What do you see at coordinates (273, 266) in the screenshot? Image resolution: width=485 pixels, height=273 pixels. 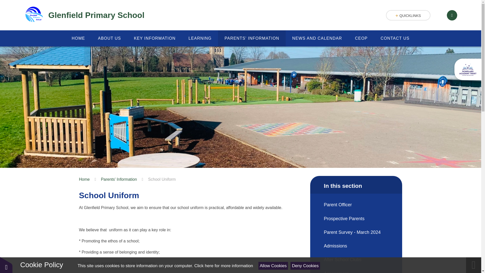 I see `Allow Cookies` at bounding box center [273, 266].